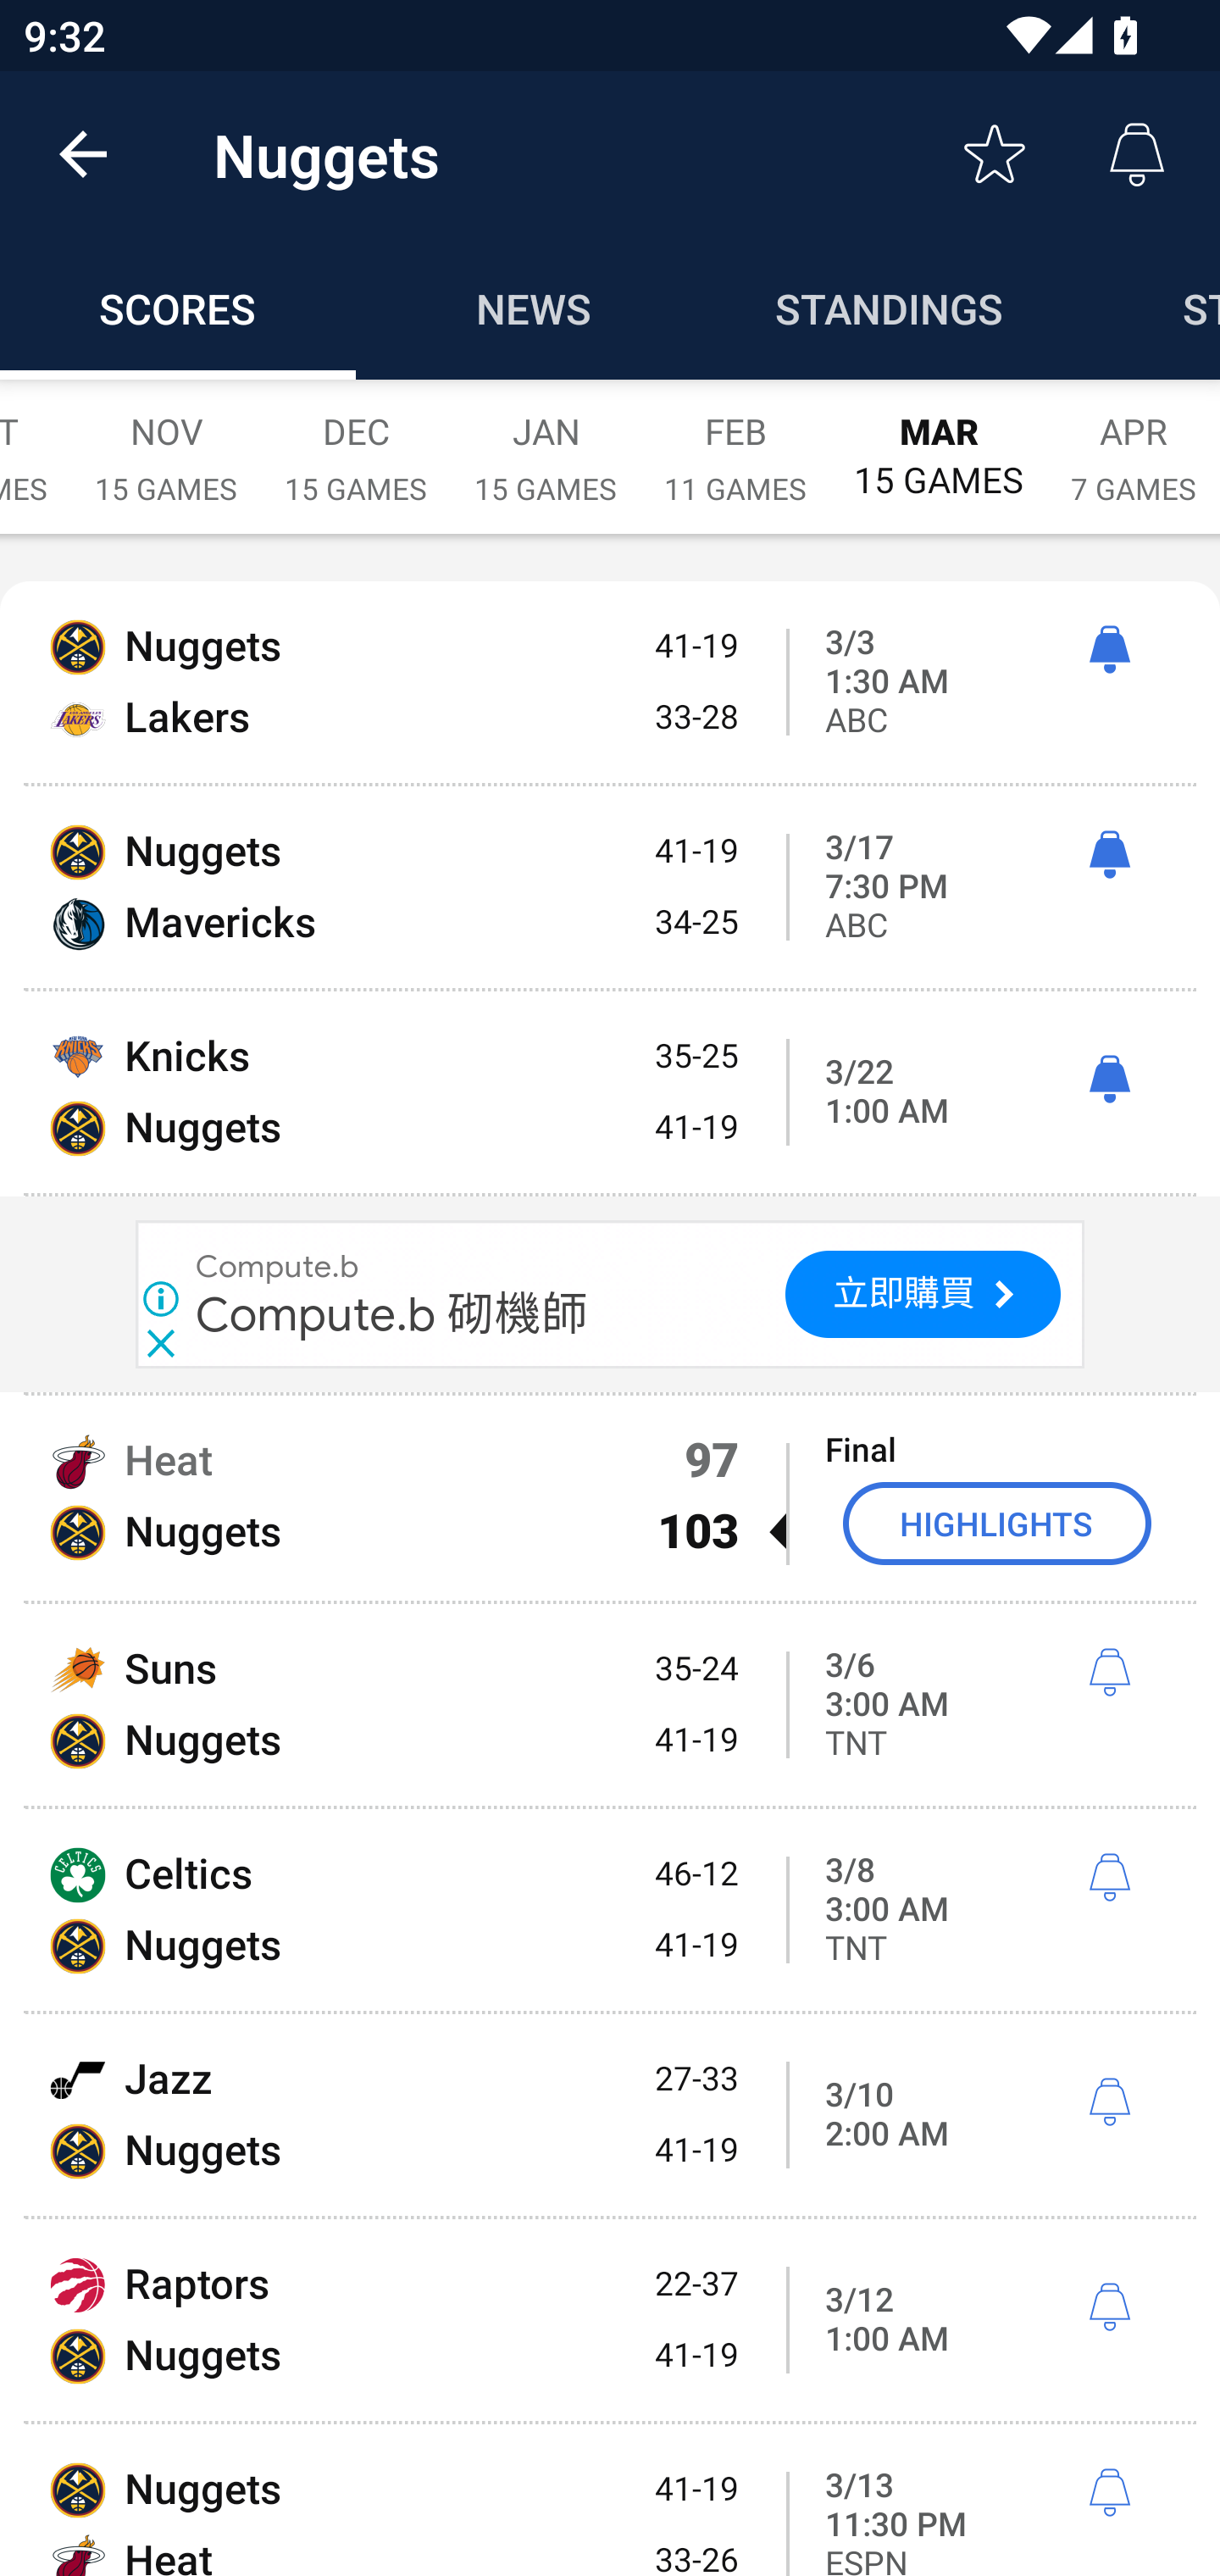 This screenshot has height=2576, width=1220. Describe the element at coordinates (939, 440) in the screenshot. I see `MAR 15 GAMES` at that location.